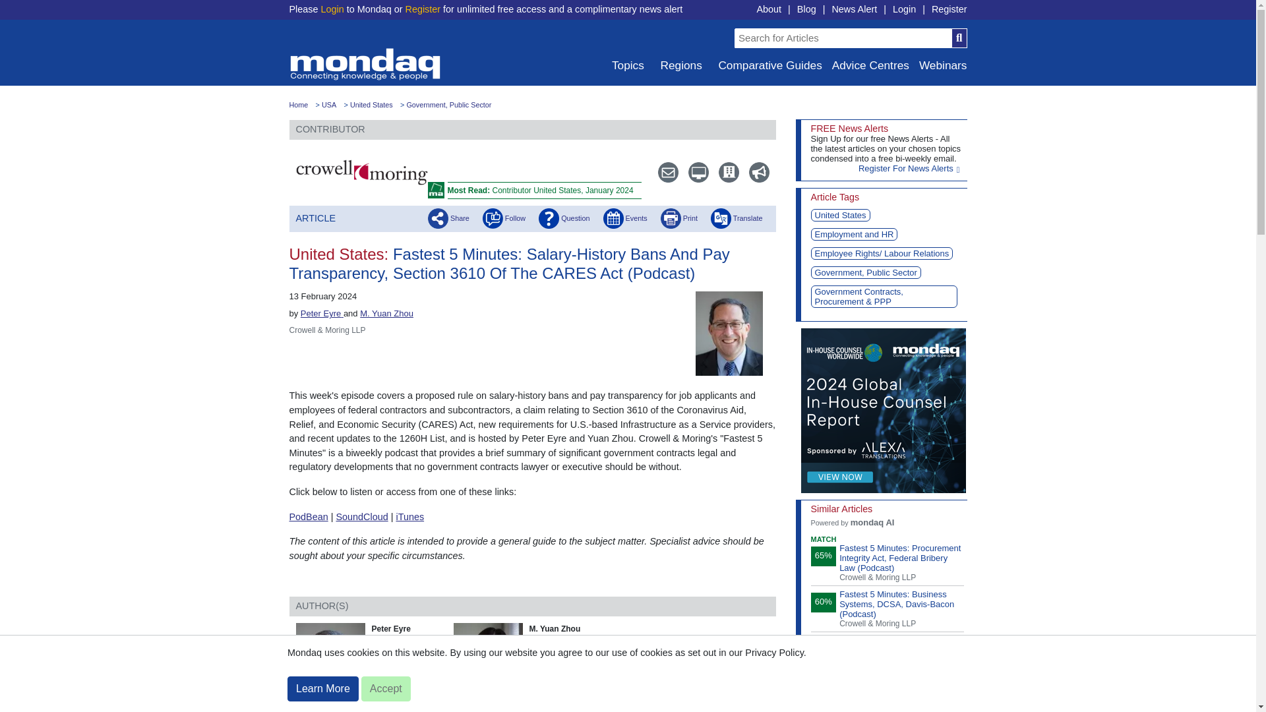  Describe the element at coordinates (322, 312) in the screenshot. I see `View this authors biography on their website` at that location.